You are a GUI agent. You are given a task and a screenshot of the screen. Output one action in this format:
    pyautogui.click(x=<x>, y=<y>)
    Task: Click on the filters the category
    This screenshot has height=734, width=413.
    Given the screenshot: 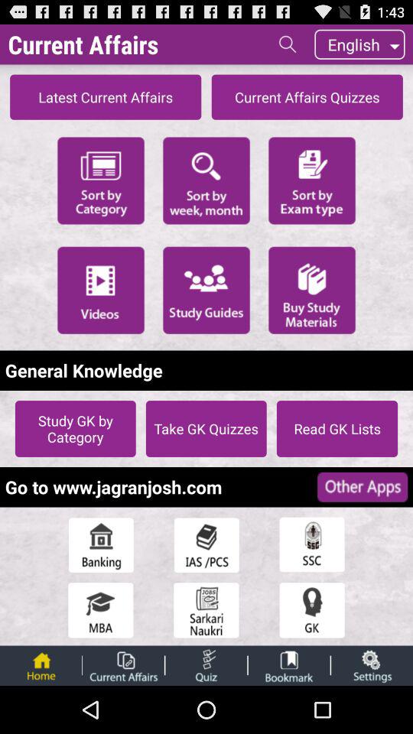 What is the action you would take?
    pyautogui.click(x=101, y=179)
    